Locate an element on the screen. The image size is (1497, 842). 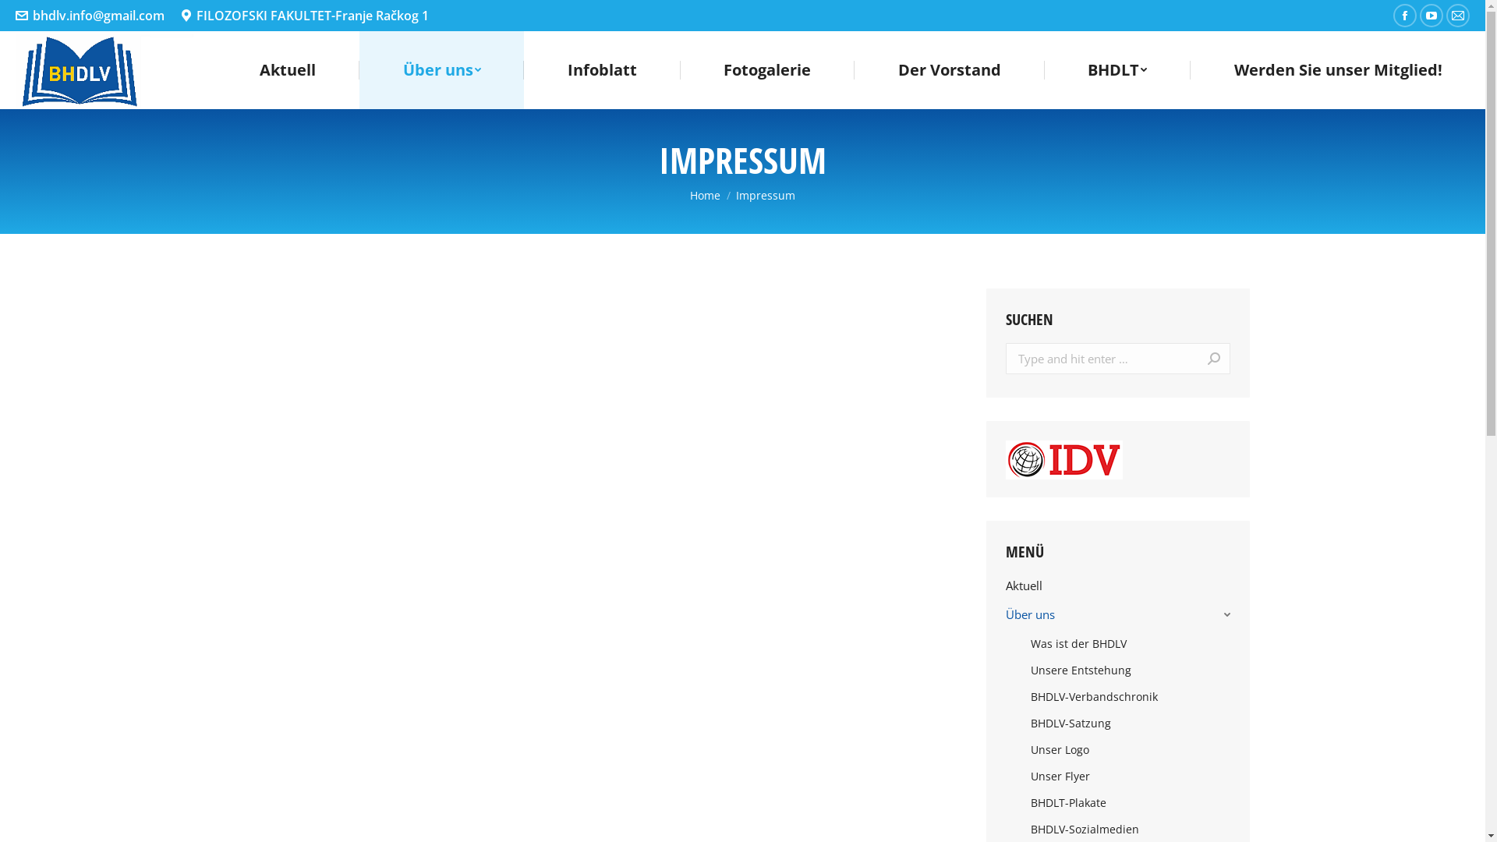
Aktuell is located at coordinates (1118, 589).